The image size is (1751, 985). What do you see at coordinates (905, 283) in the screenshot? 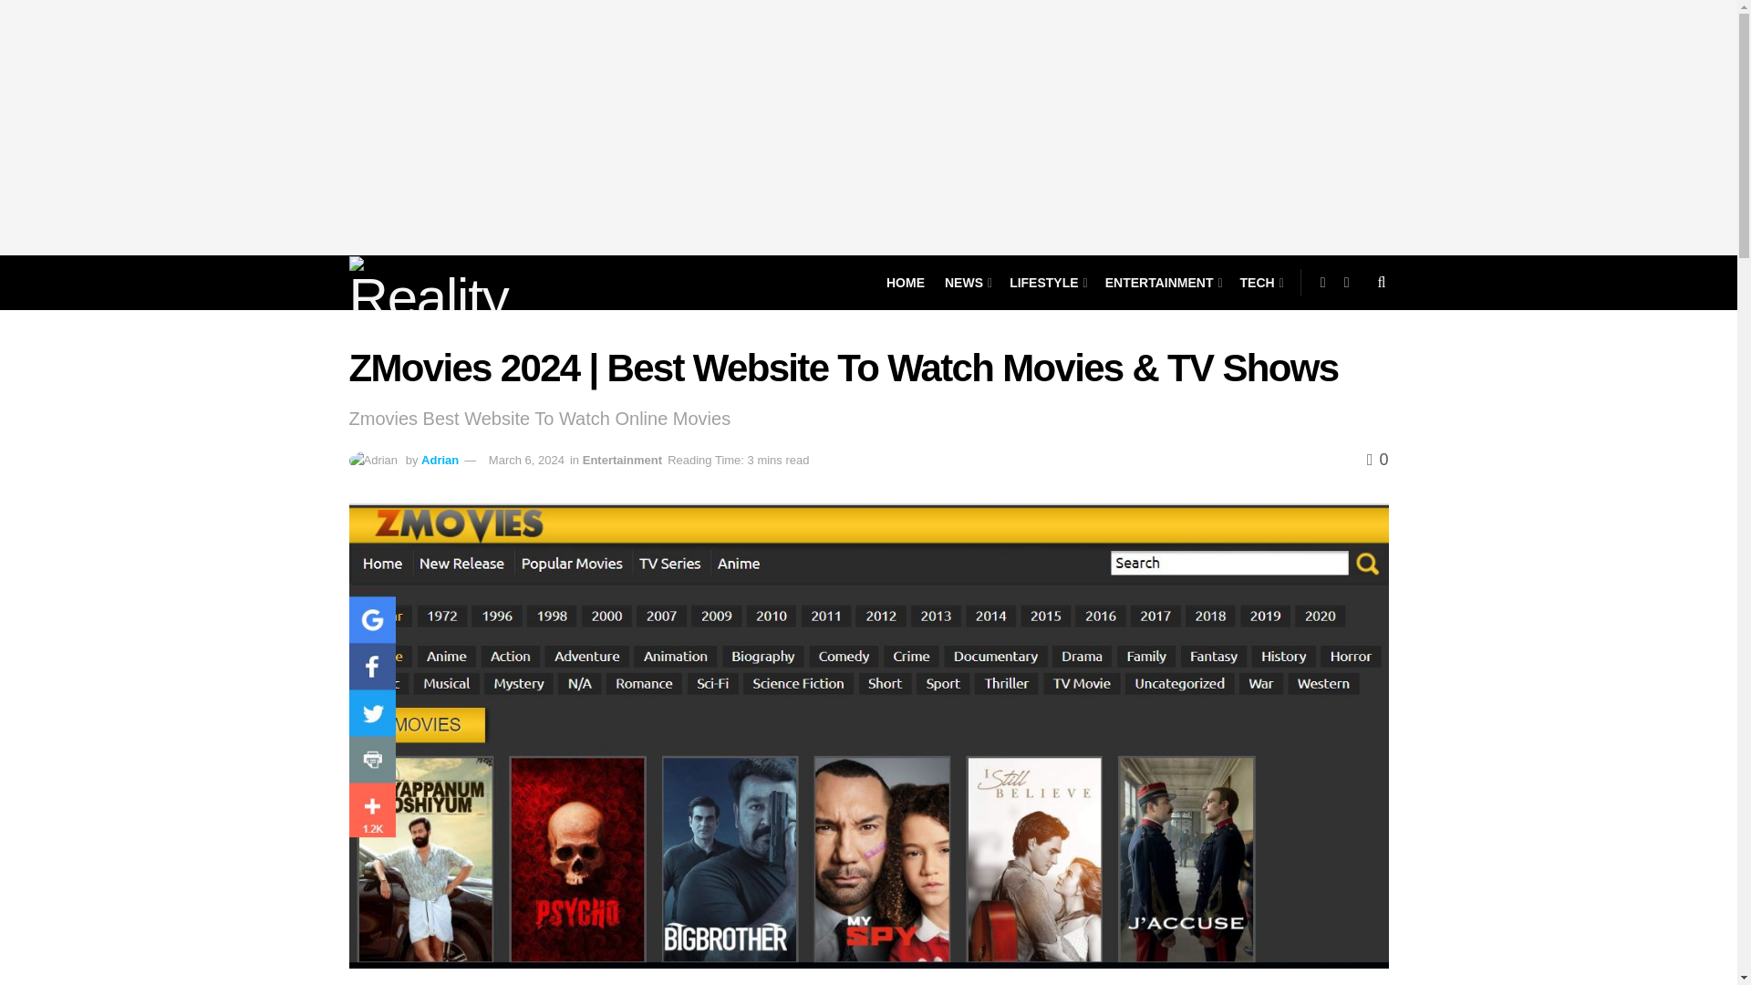
I see `HOME` at bounding box center [905, 283].